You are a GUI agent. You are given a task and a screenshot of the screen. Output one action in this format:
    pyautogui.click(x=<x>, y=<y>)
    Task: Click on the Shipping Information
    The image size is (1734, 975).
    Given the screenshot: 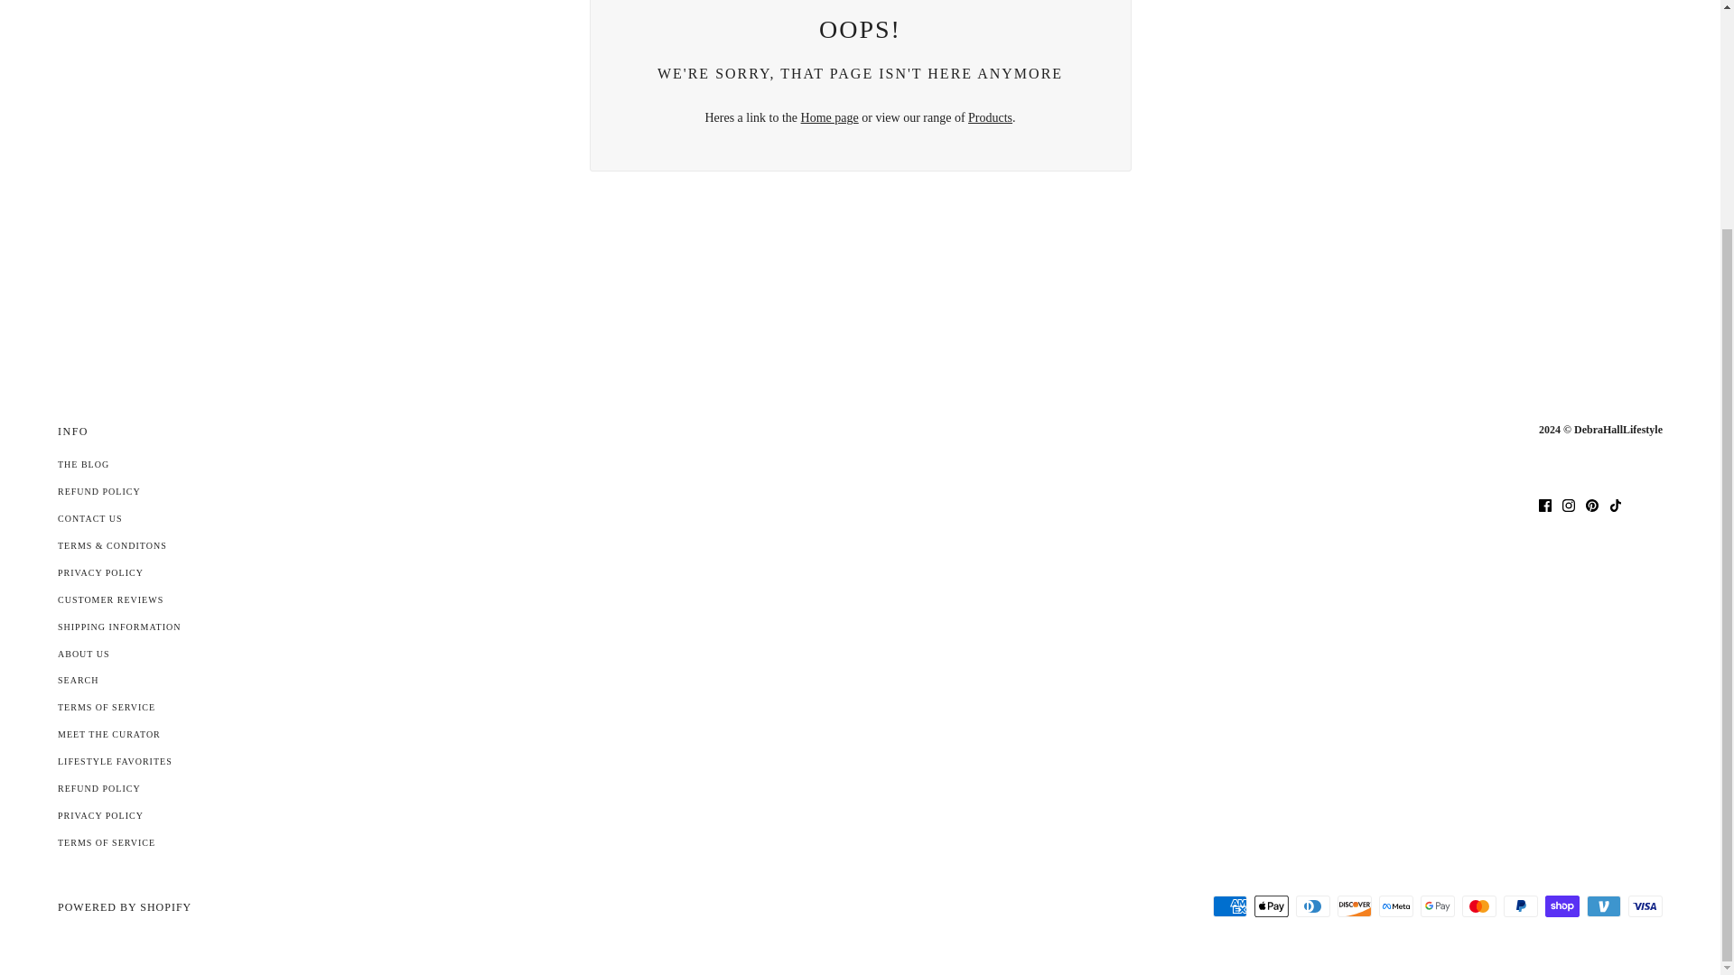 What is the action you would take?
    pyautogui.click(x=118, y=627)
    